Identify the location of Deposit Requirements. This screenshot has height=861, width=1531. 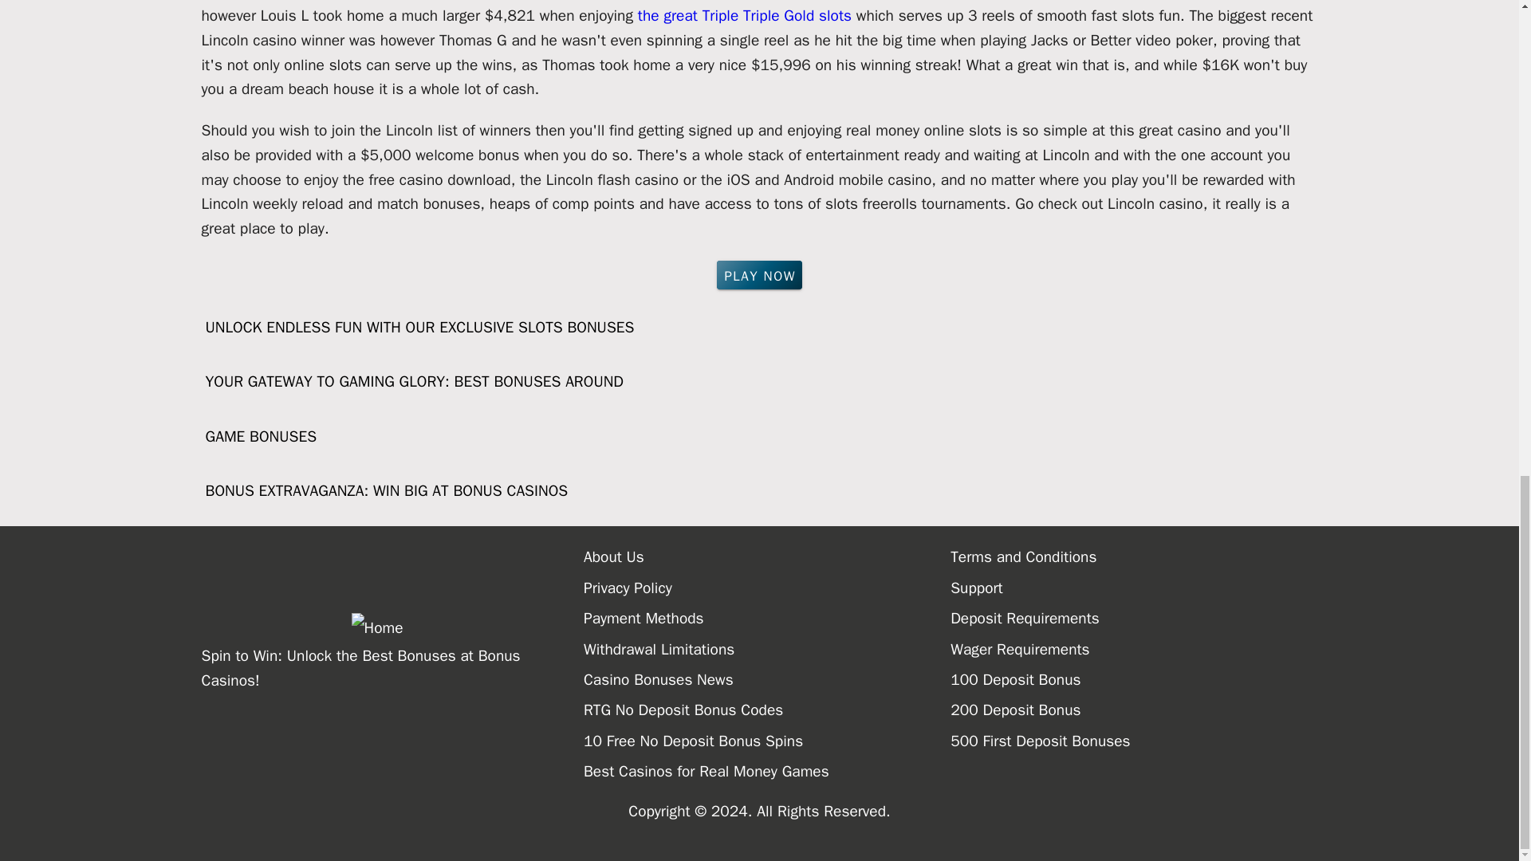
(1134, 619).